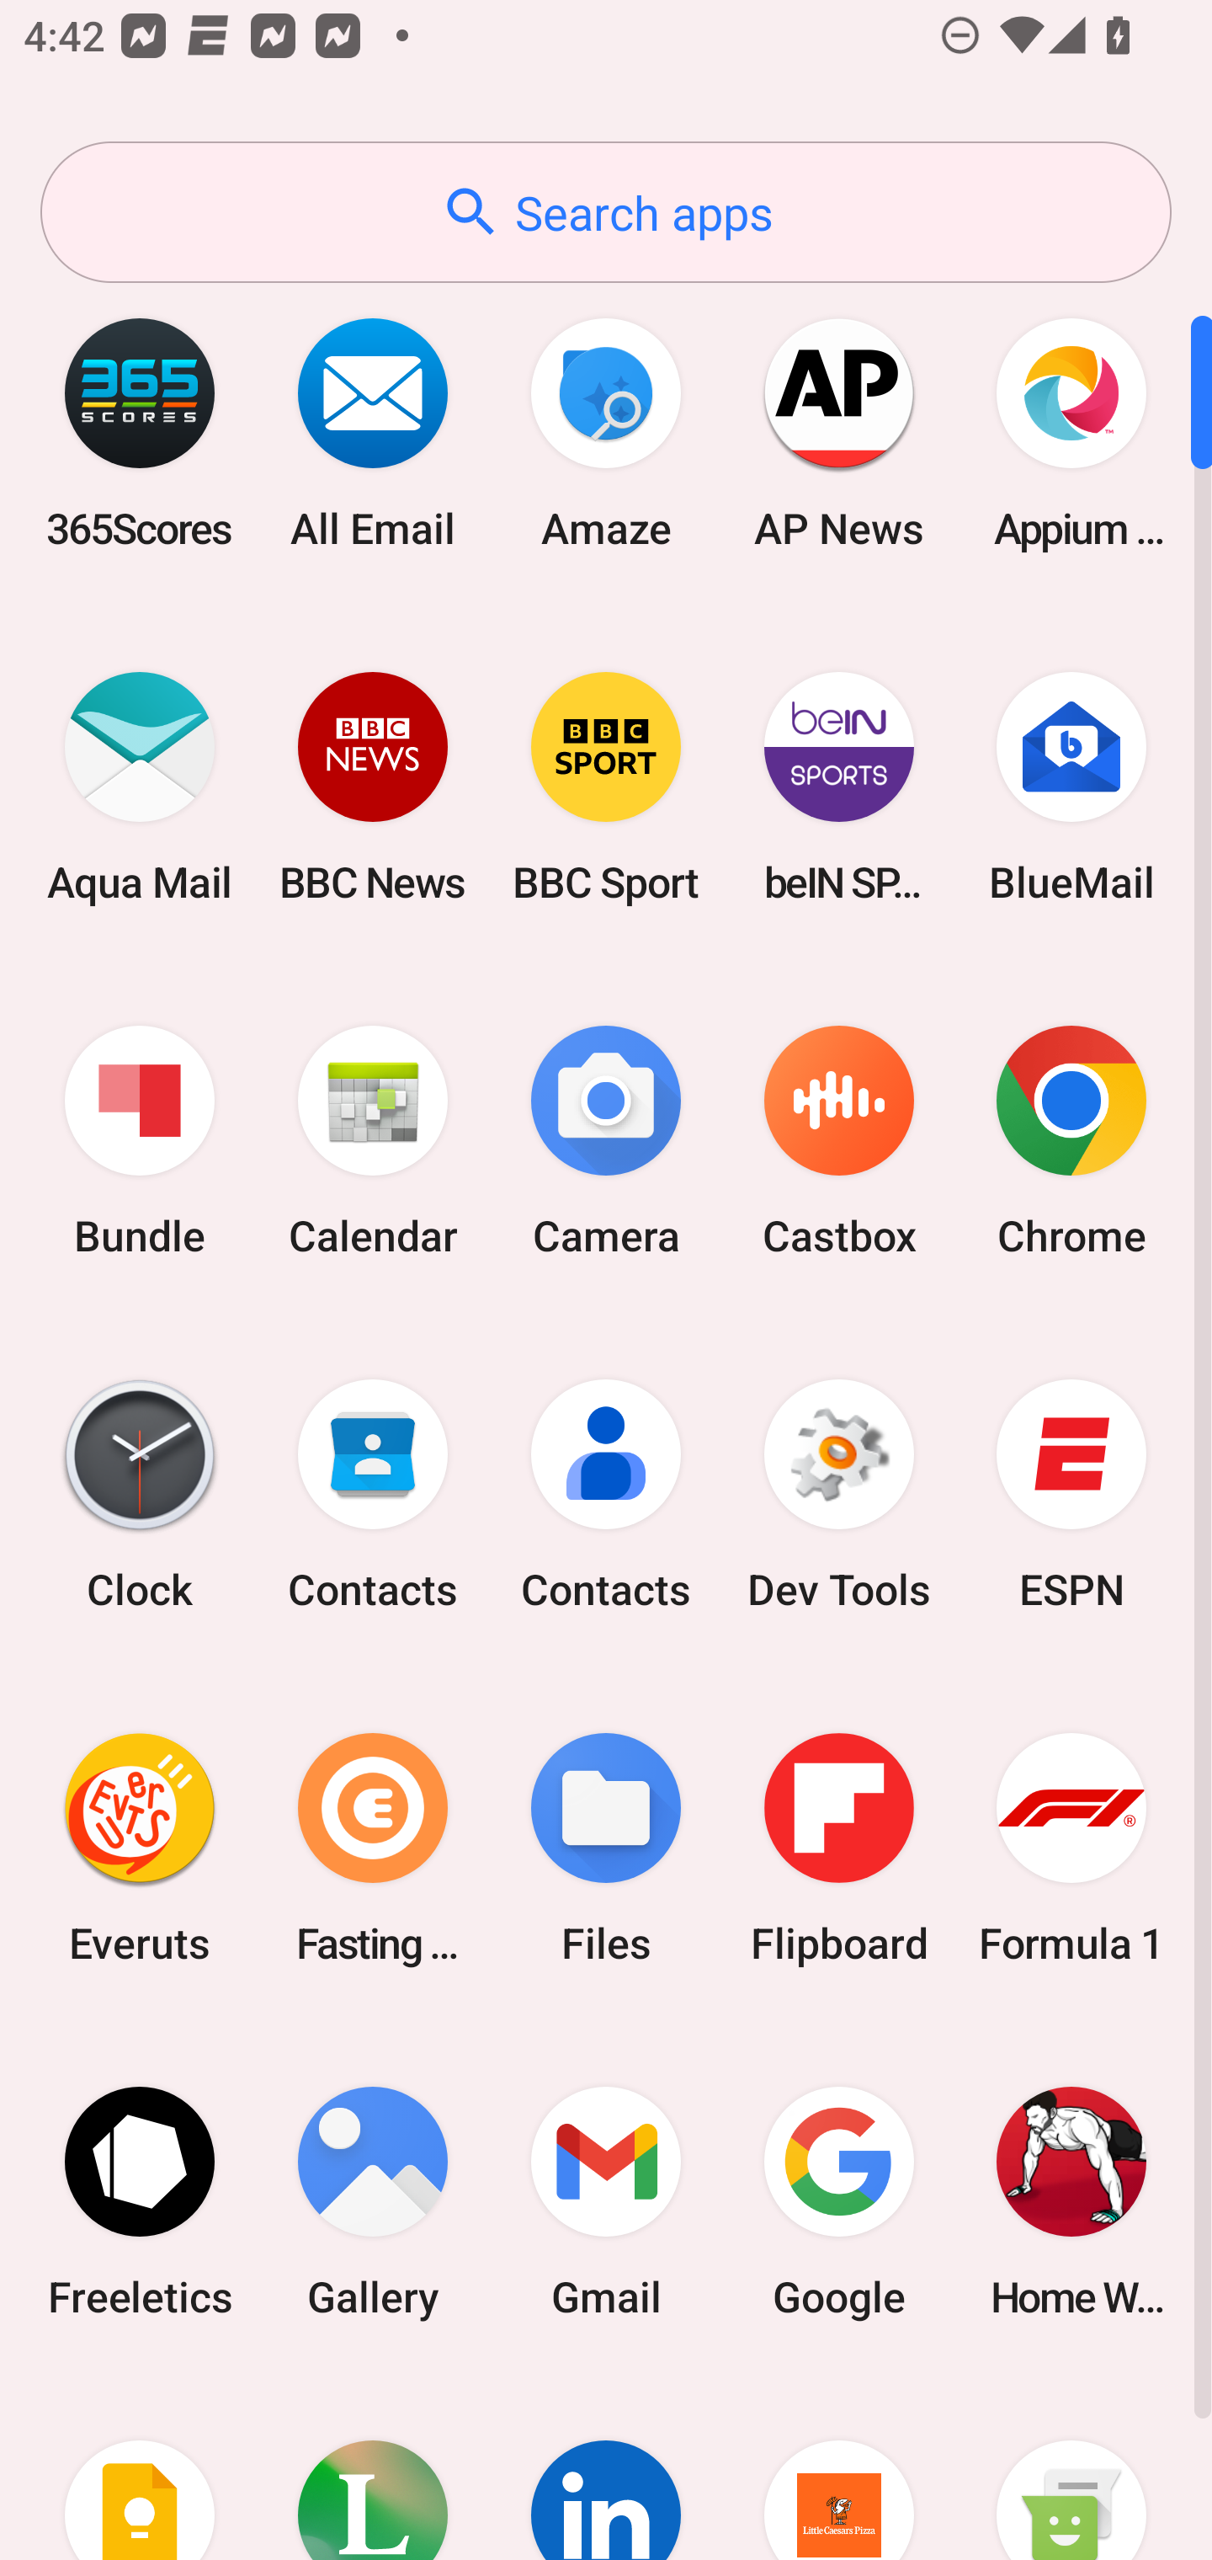 The image size is (1212, 2560). I want to click on All Email, so click(373, 433).